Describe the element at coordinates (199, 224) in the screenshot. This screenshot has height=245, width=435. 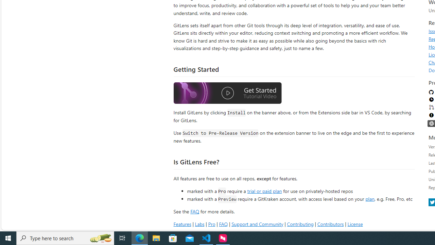
I see `Labs` at that location.